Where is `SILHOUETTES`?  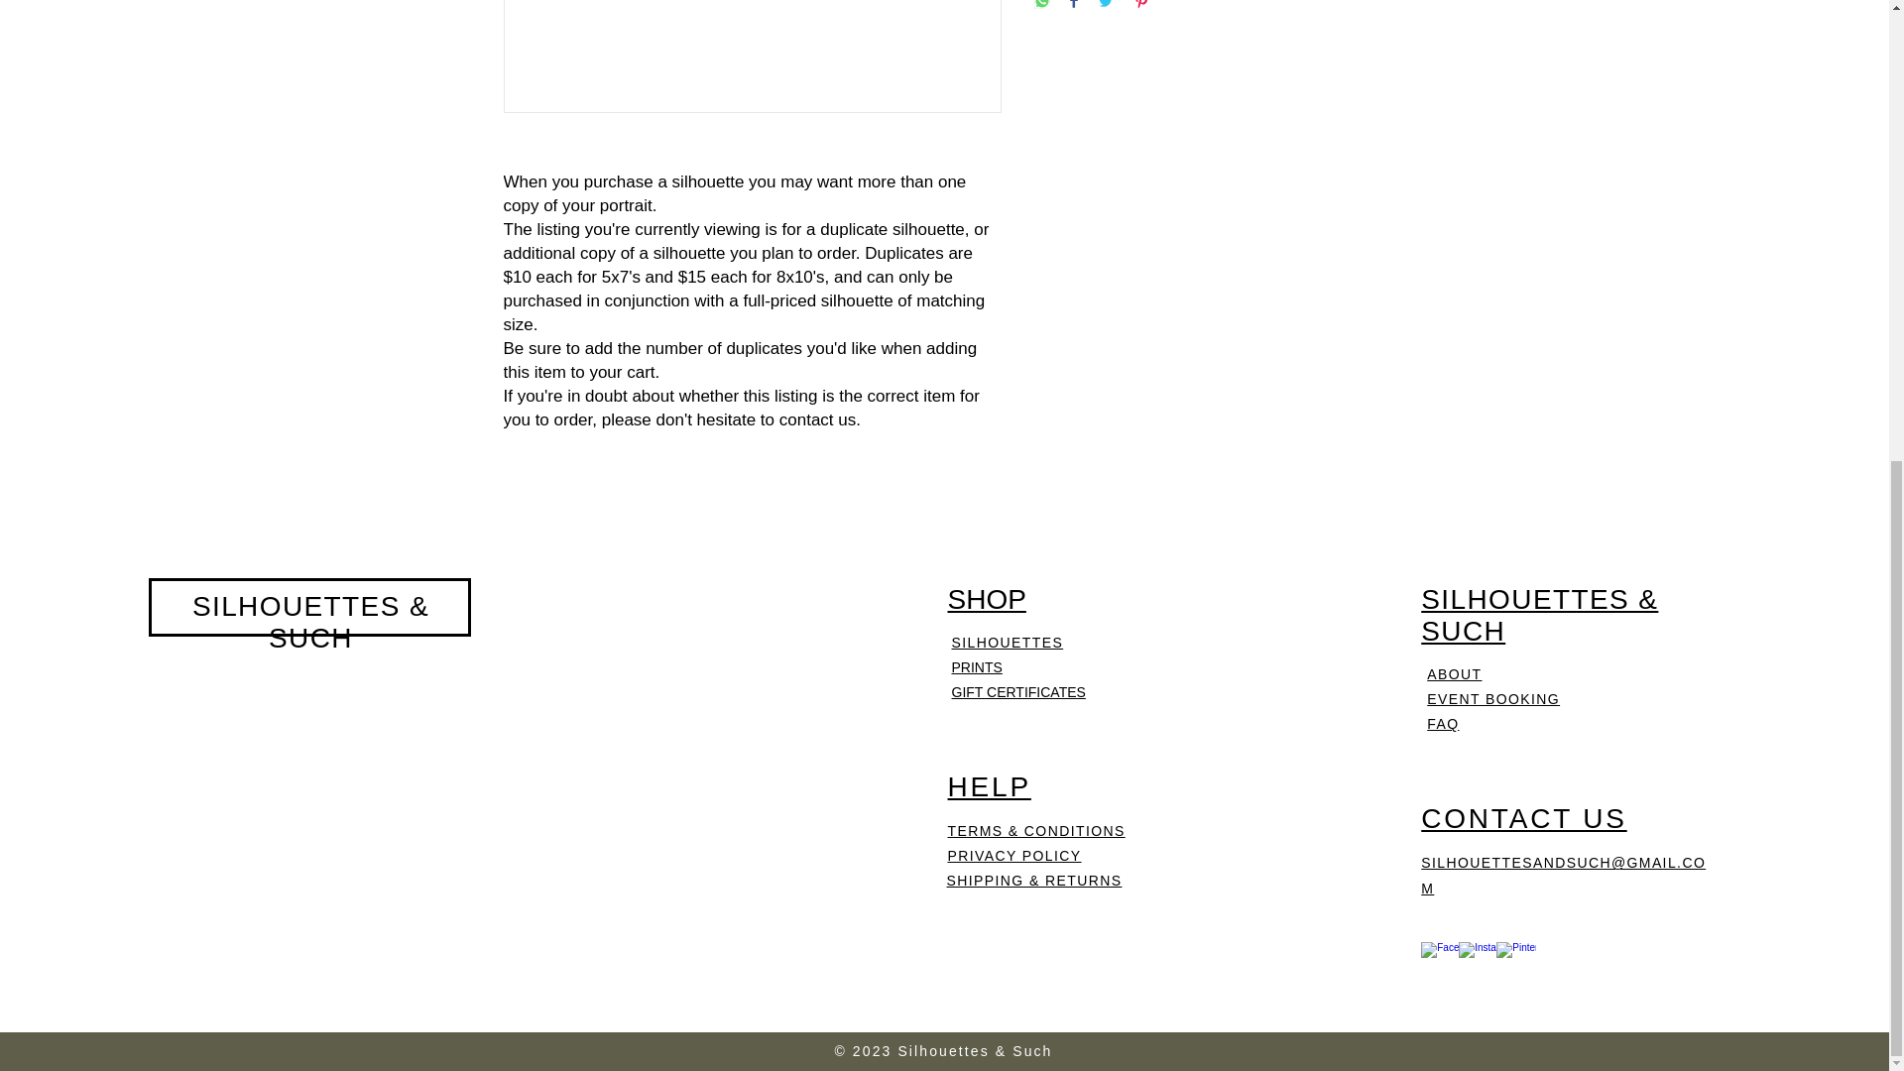
SILHOUETTES is located at coordinates (1008, 643).